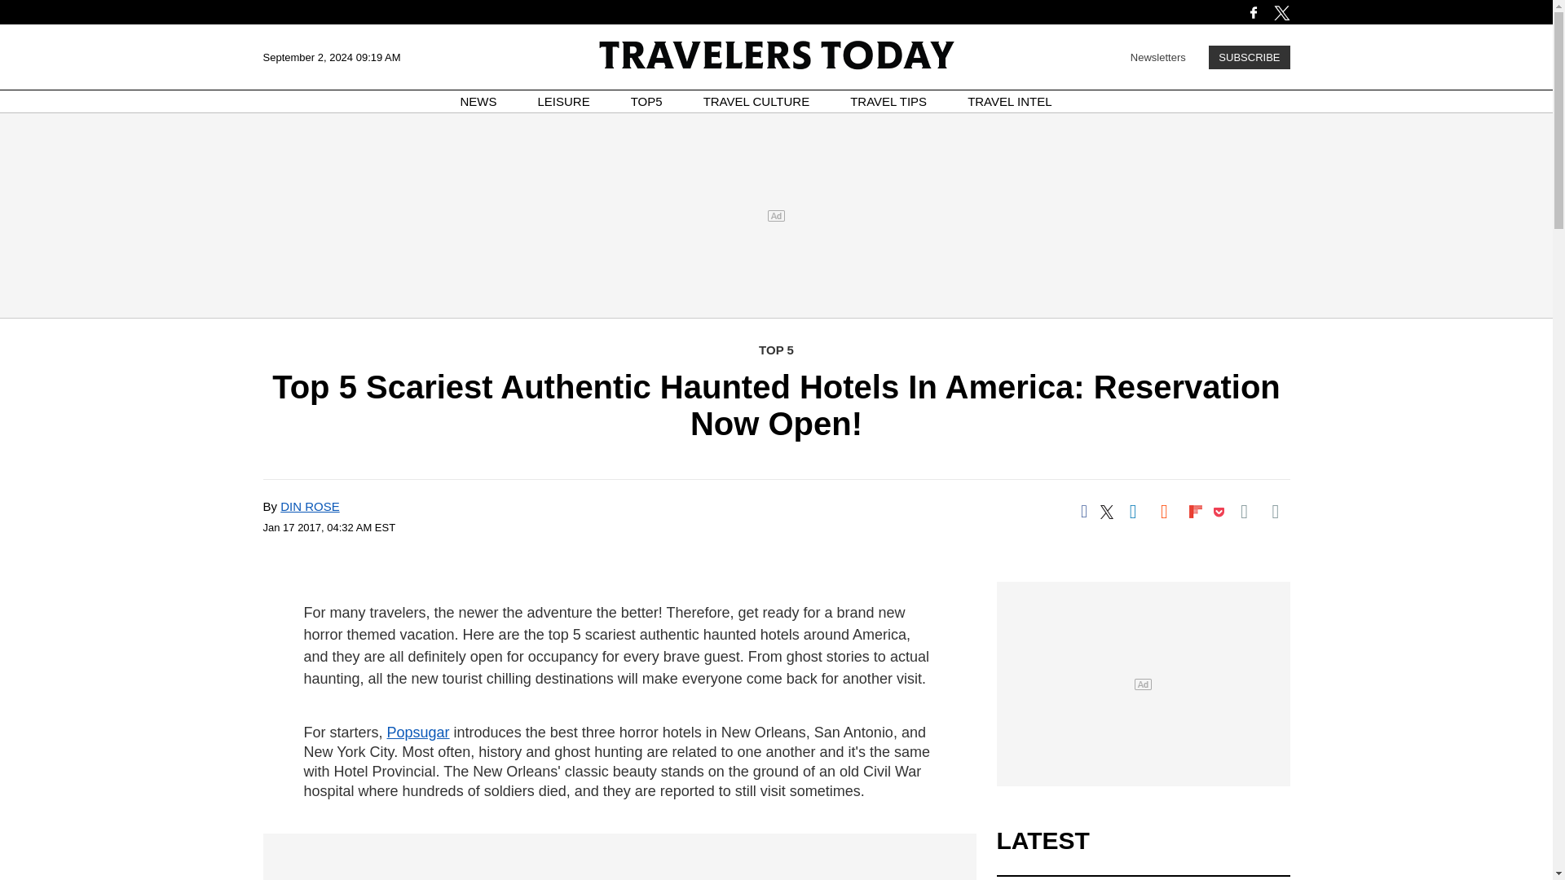 This screenshot has height=880, width=1565. Describe the element at coordinates (776, 350) in the screenshot. I see `TOP 5` at that location.